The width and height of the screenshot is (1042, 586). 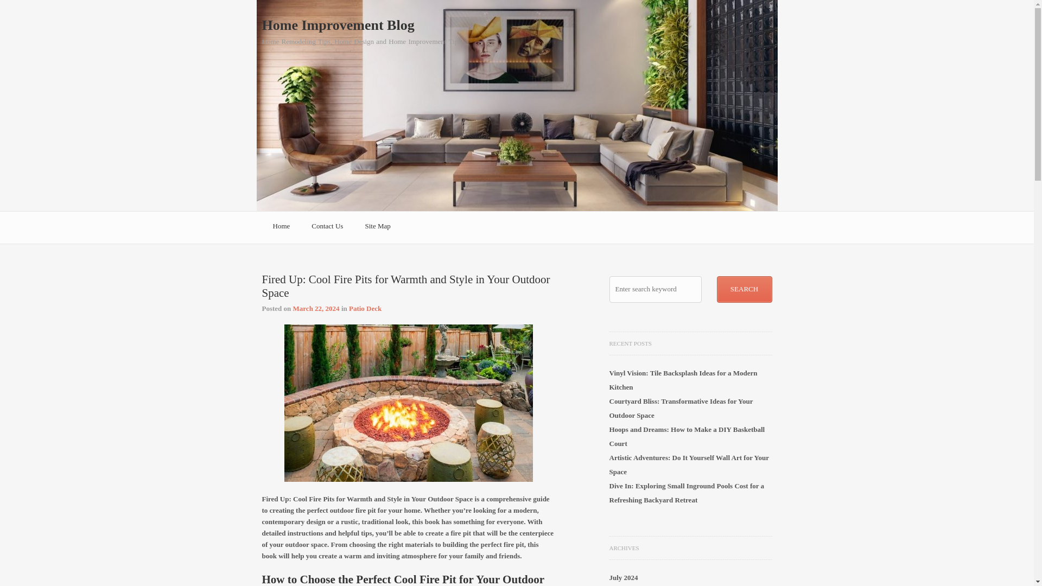 What do you see at coordinates (338, 25) in the screenshot?
I see `Home Improvement Blog` at bounding box center [338, 25].